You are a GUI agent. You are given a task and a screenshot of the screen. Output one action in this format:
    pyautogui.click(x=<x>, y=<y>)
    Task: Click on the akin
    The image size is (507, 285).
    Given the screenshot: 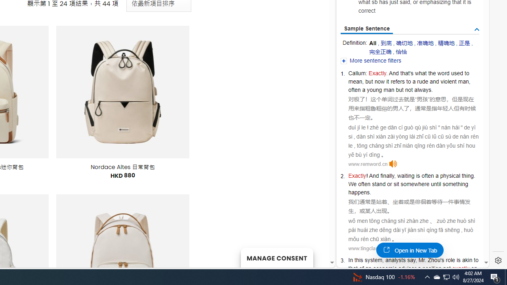 What is the action you would take?
    pyautogui.click(x=467, y=260)
    